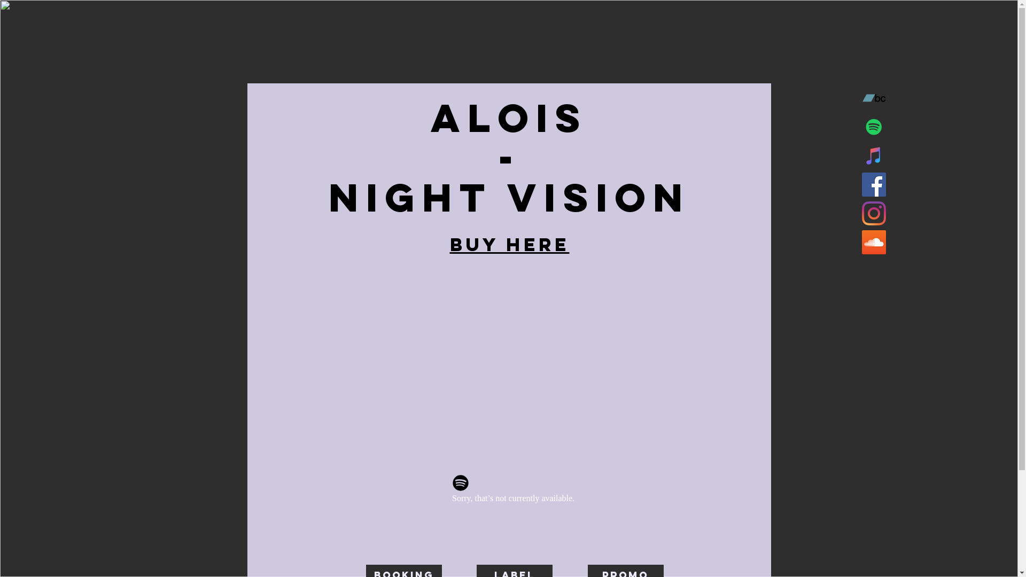 Image resolution: width=1026 pixels, height=577 pixels. Describe the element at coordinates (510, 246) in the screenshot. I see `BUY HERE` at that location.